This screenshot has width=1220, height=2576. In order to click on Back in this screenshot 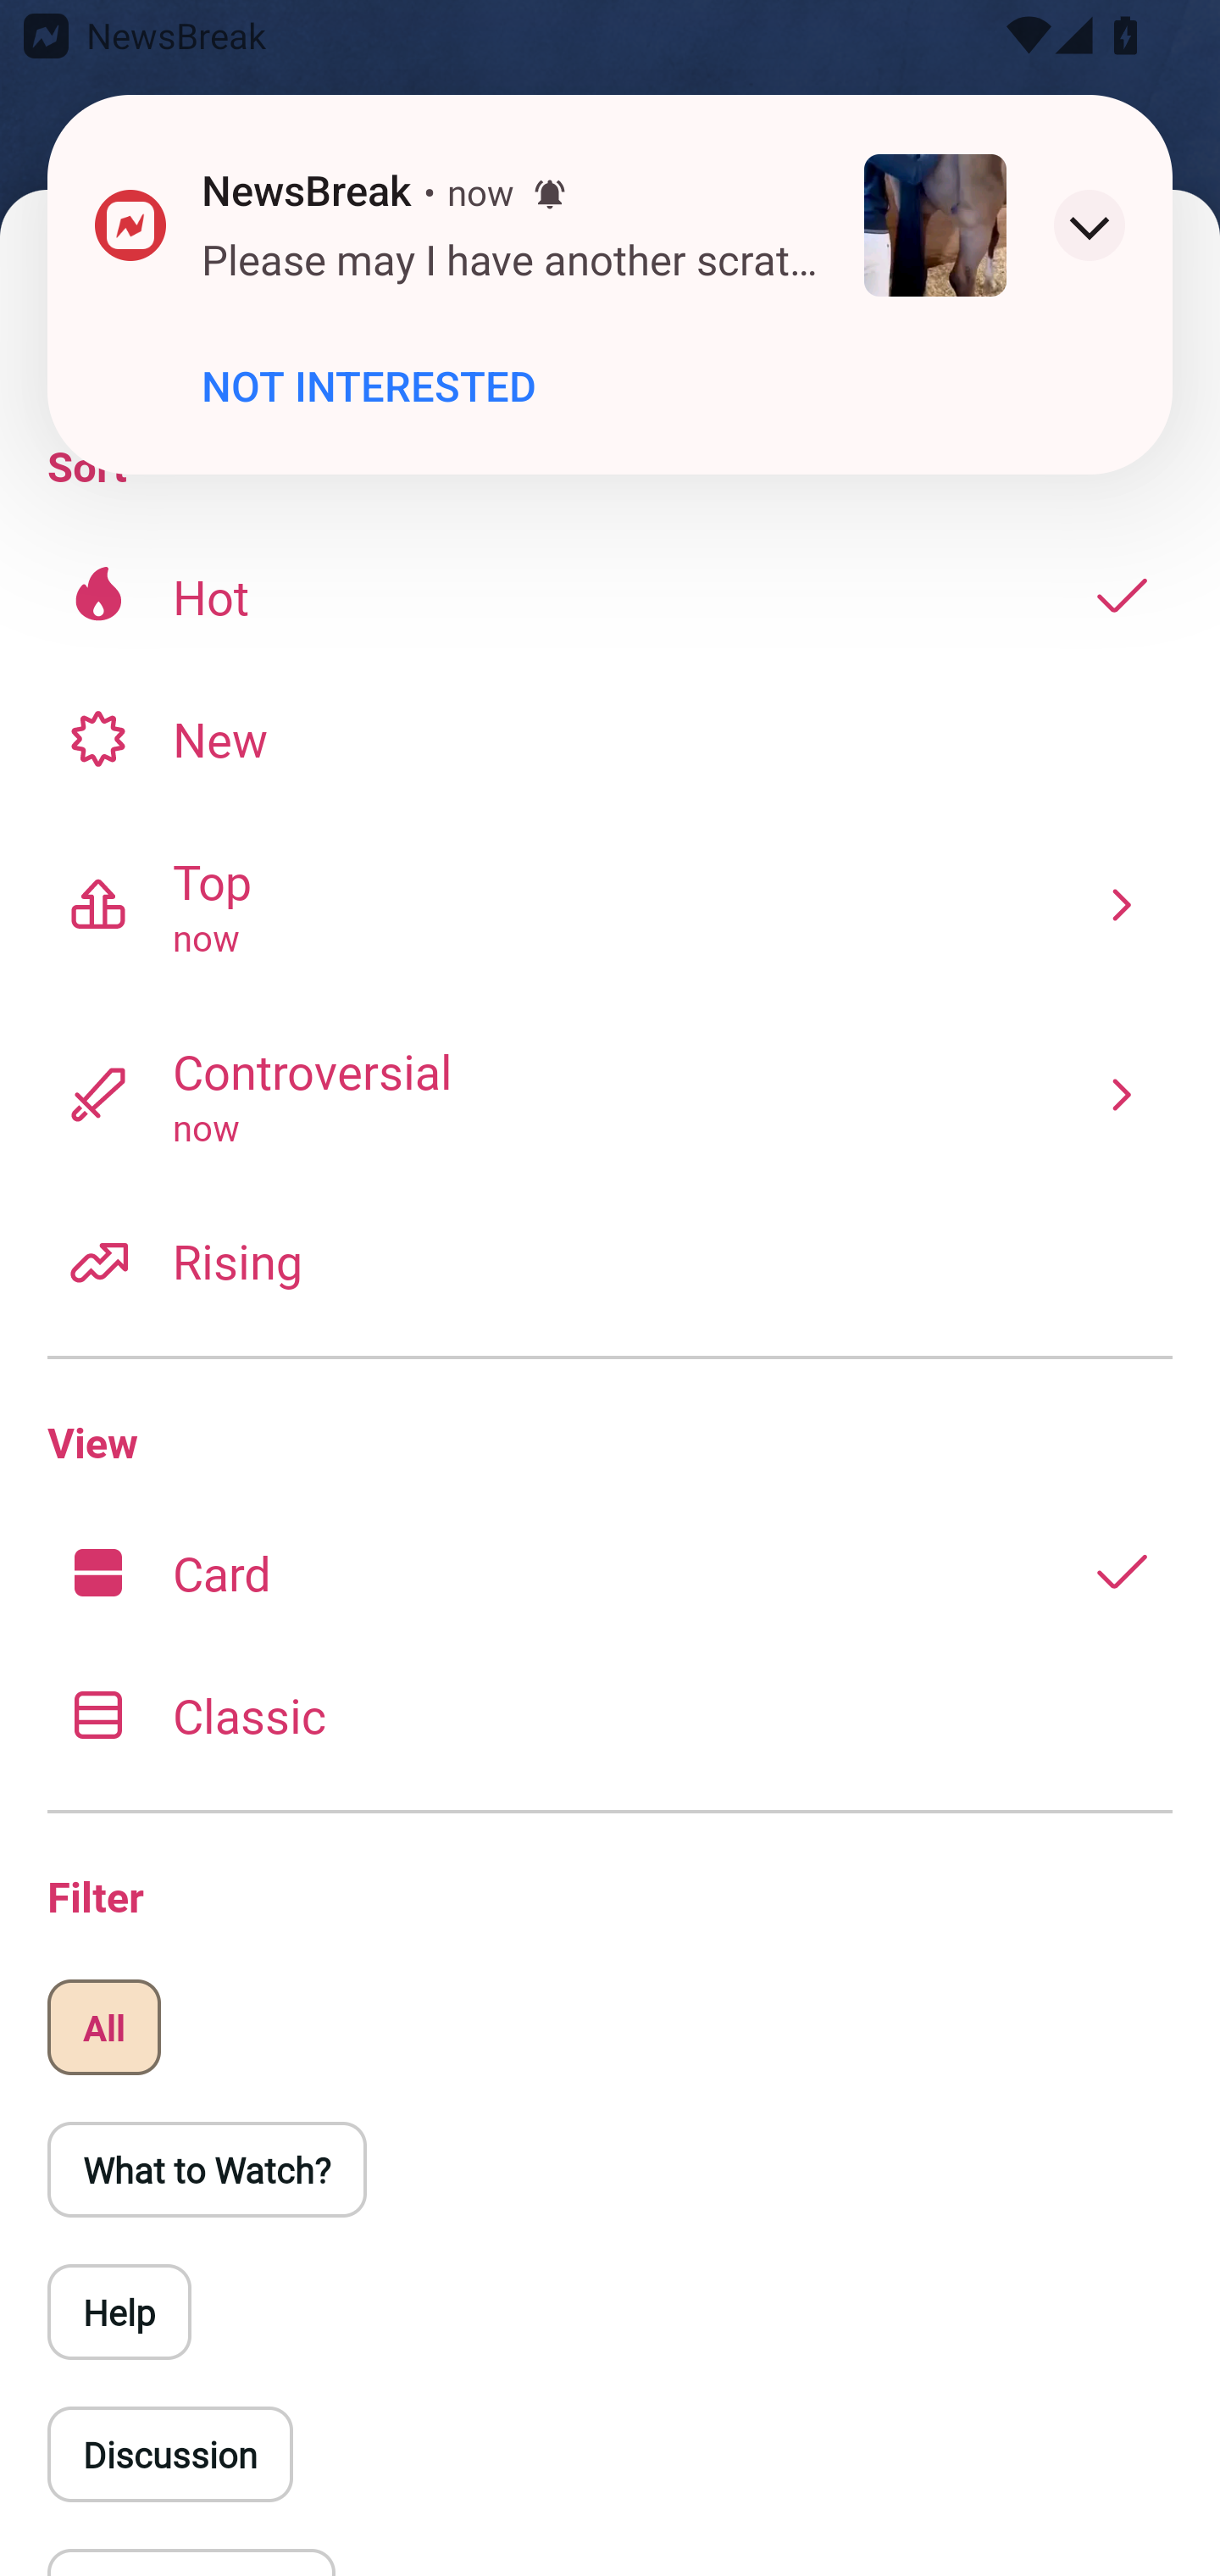, I will do `click(107, 189)`.